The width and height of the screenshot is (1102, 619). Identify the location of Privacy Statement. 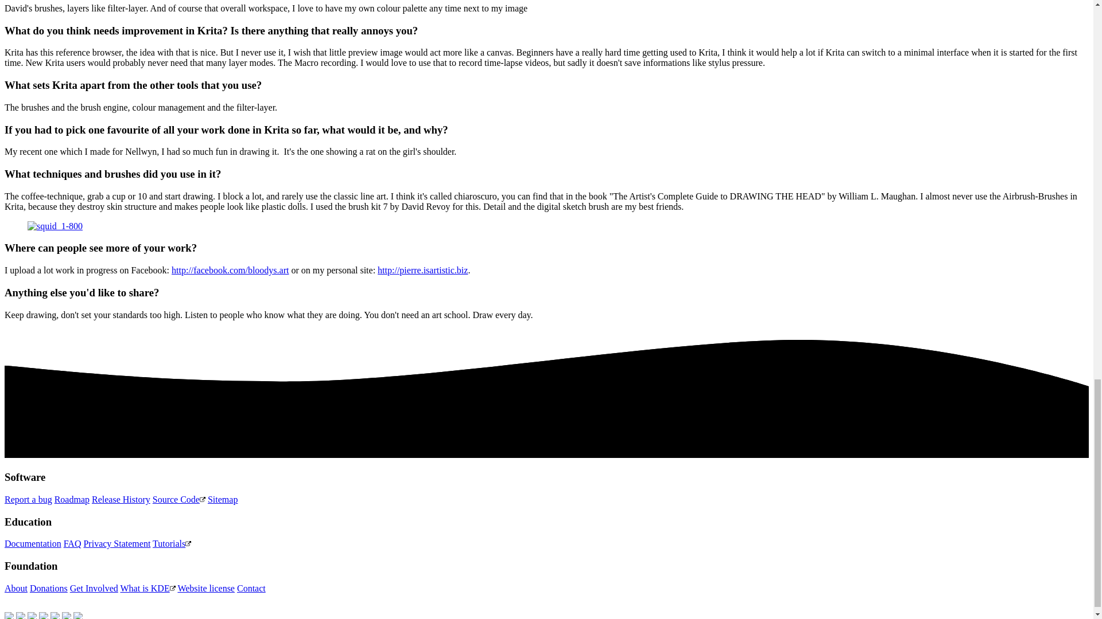
(117, 543).